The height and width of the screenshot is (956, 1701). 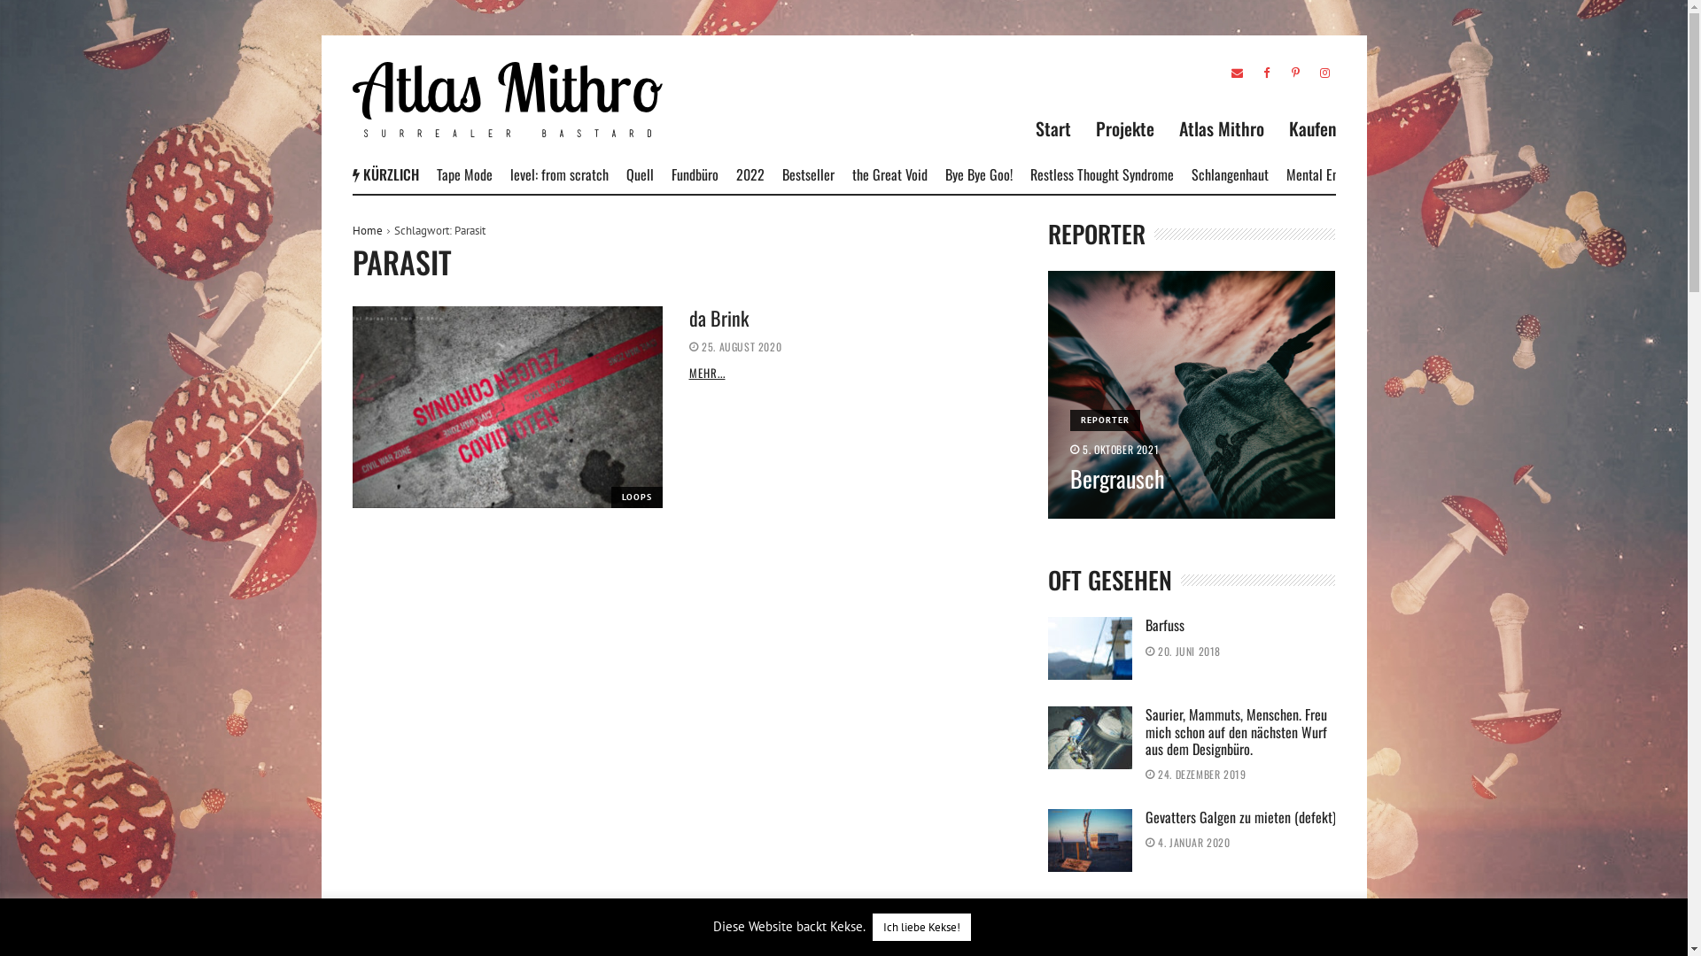 I want to click on Ich liebe Kekse!, so click(x=920, y=928).